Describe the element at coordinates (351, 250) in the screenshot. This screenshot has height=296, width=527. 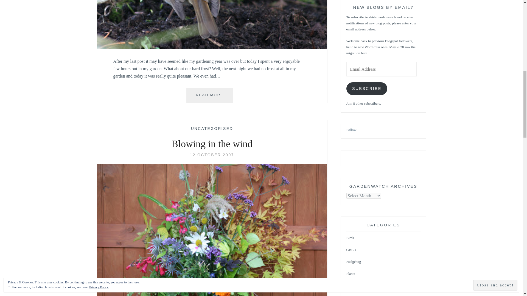
I see `Follow` at that location.